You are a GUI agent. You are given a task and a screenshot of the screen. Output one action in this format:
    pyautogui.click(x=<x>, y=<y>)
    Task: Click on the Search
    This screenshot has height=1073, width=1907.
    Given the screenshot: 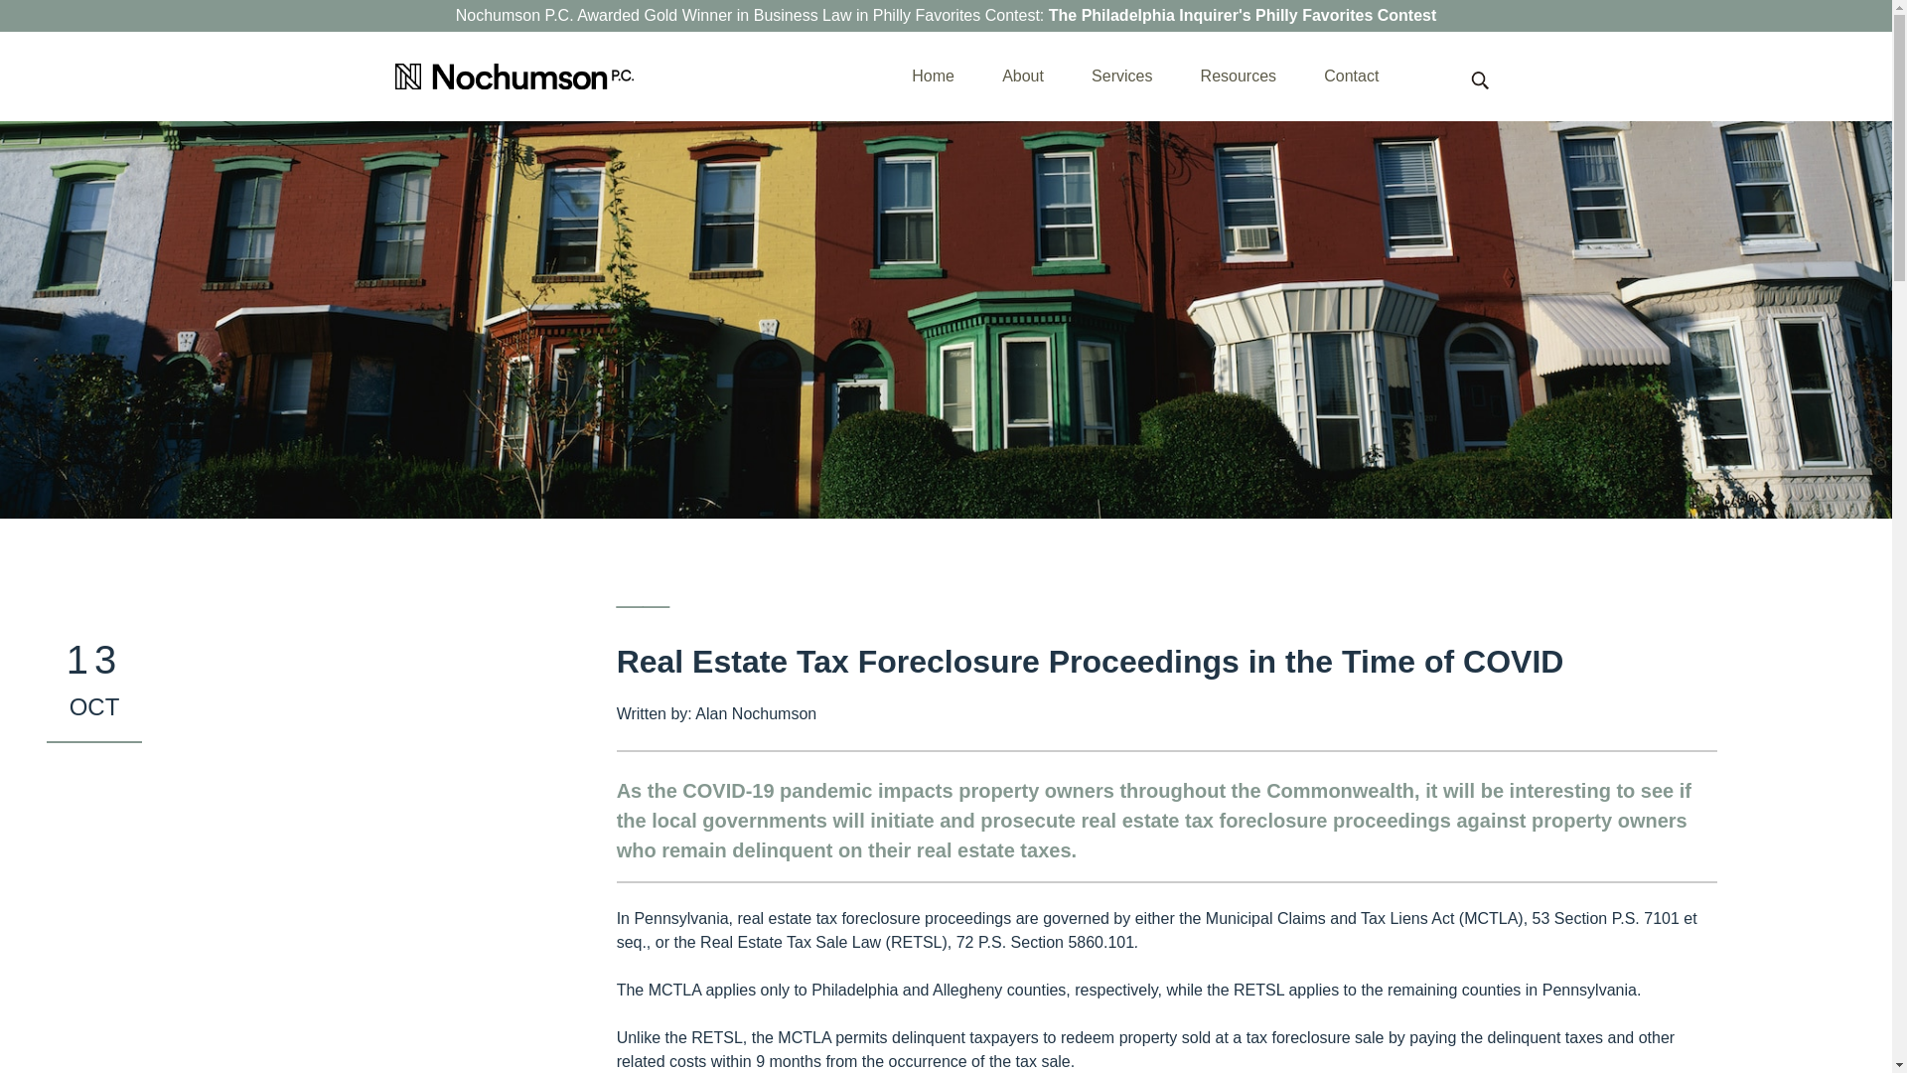 What is the action you would take?
    pyautogui.click(x=30, y=12)
    